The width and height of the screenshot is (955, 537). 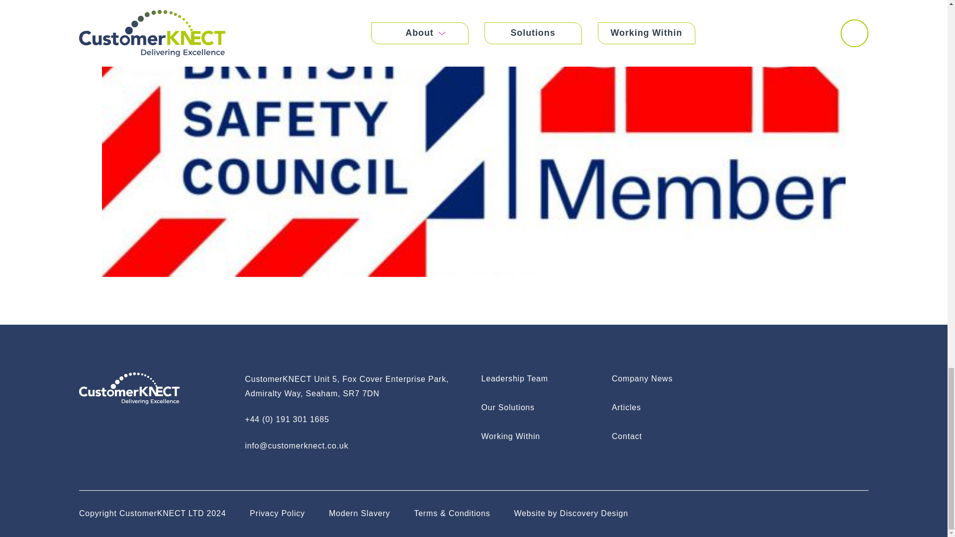 What do you see at coordinates (129, 389) in the screenshot?
I see `CustomerKNECT` at bounding box center [129, 389].